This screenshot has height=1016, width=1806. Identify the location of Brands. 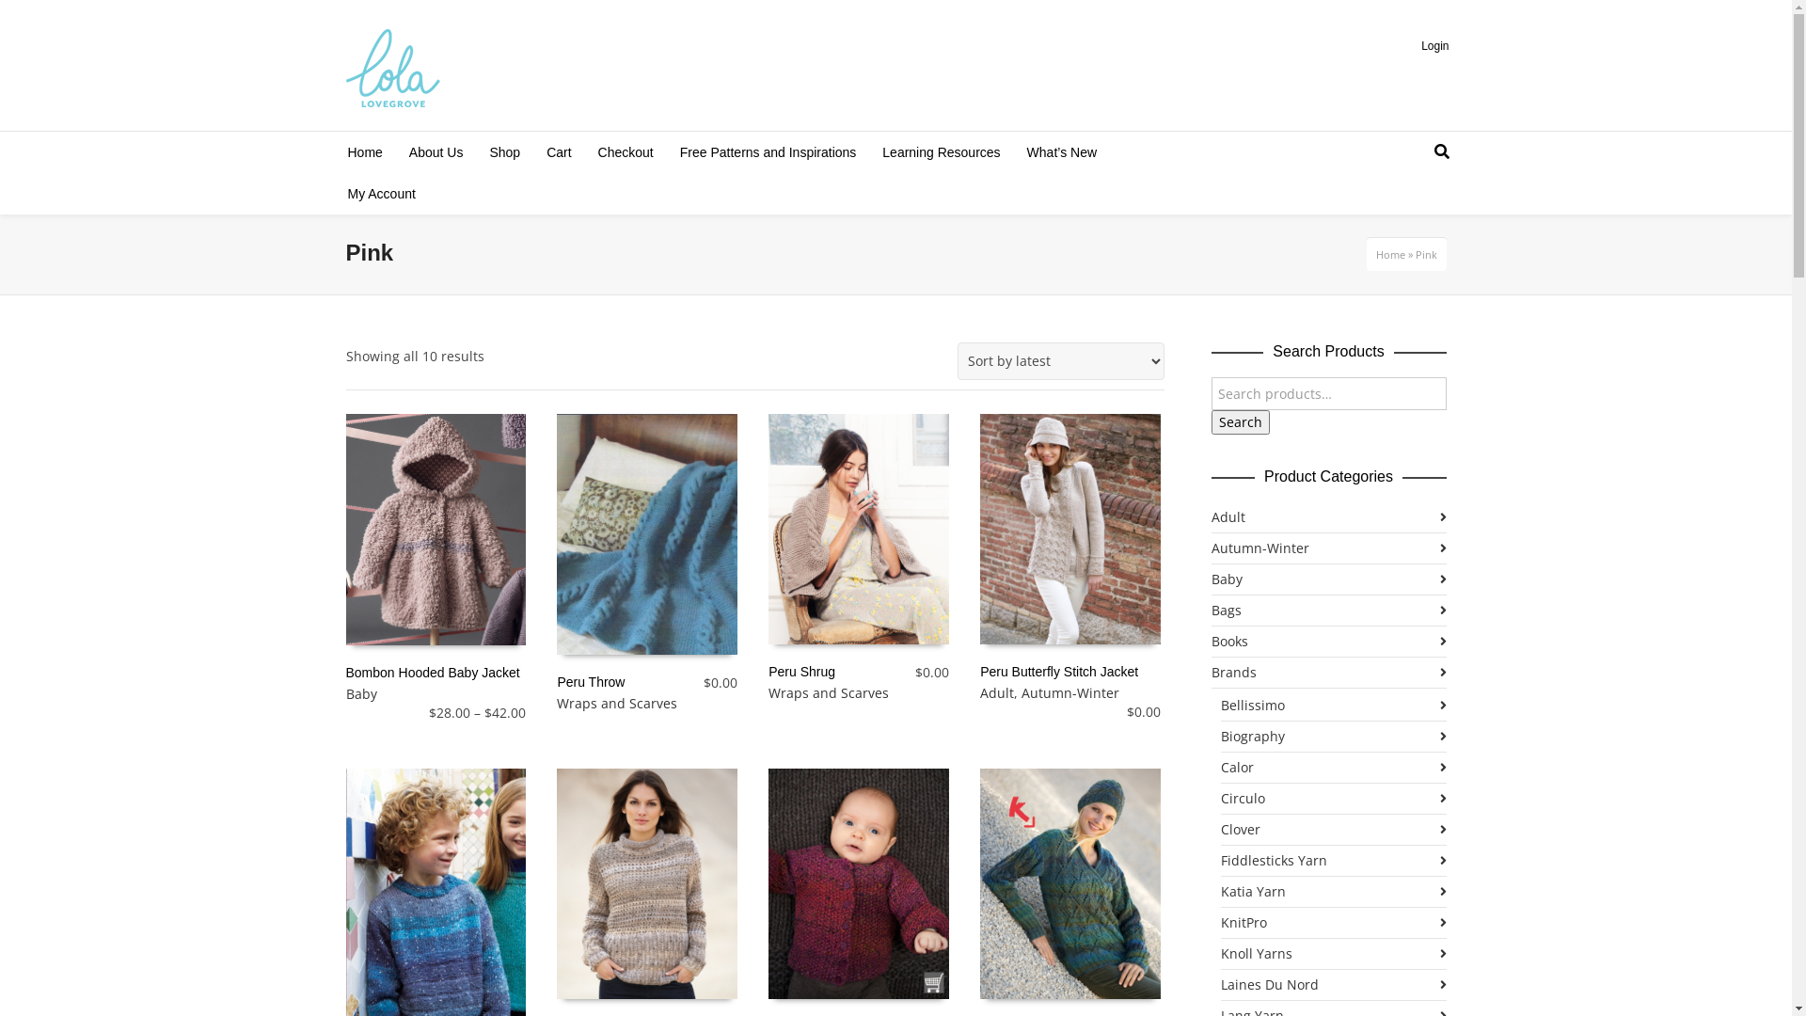
(1329, 673).